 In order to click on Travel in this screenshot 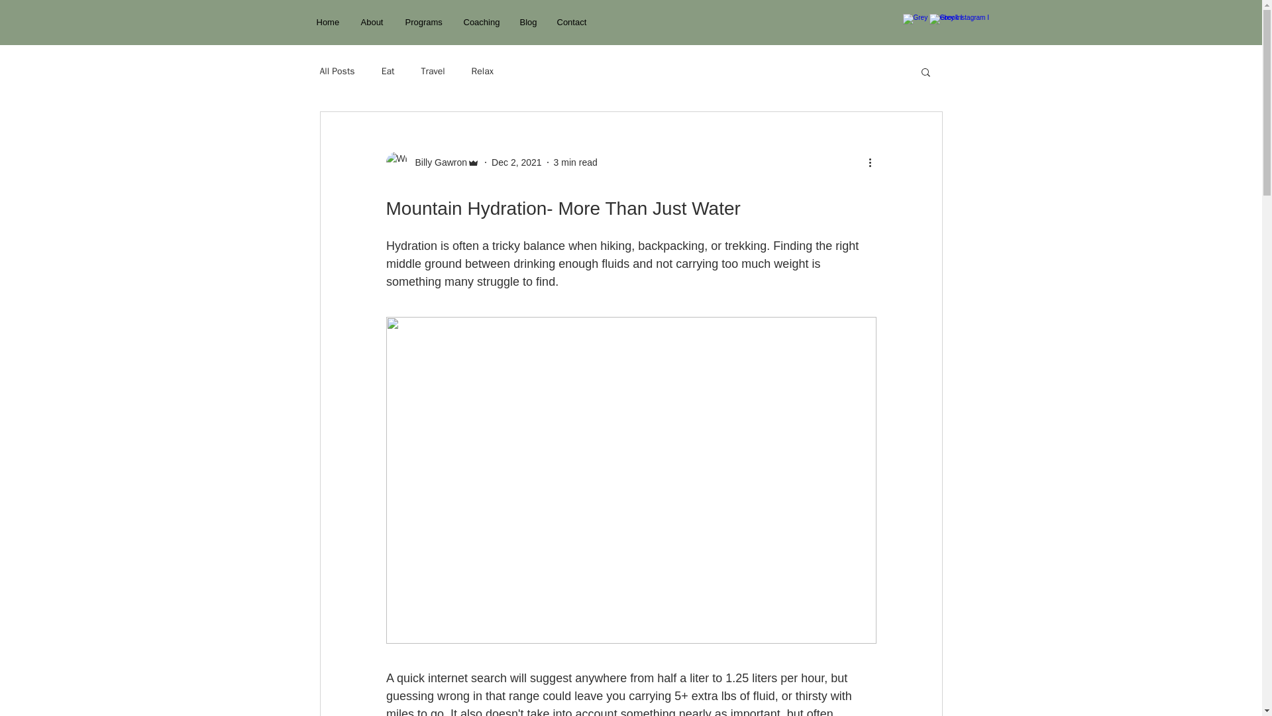, I will do `click(433, 72)`.